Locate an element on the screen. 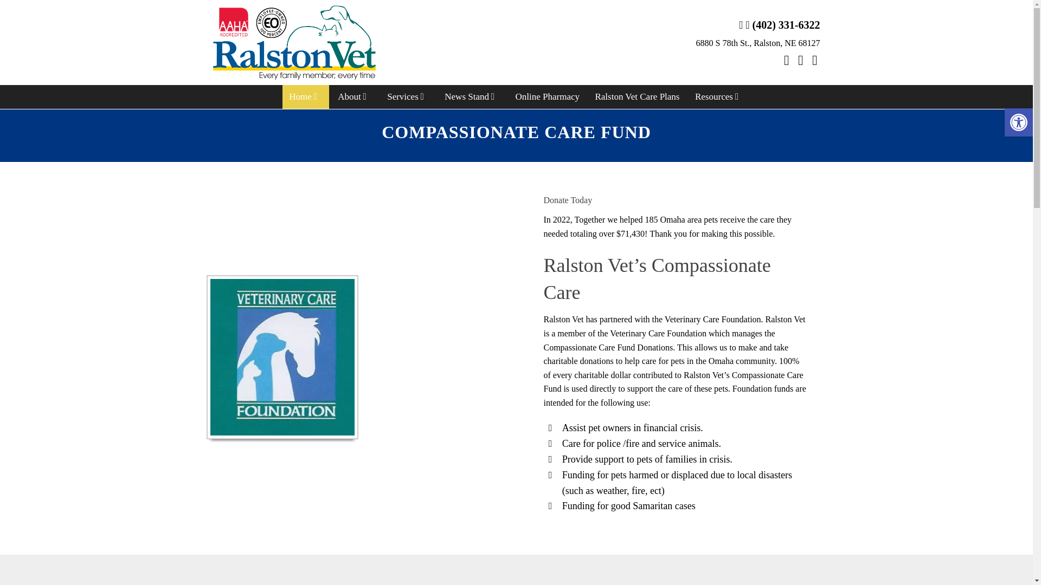 This screenshot has width=1041, height=585. Ralston Vet Care Plans is located at coordinates (637, 96).